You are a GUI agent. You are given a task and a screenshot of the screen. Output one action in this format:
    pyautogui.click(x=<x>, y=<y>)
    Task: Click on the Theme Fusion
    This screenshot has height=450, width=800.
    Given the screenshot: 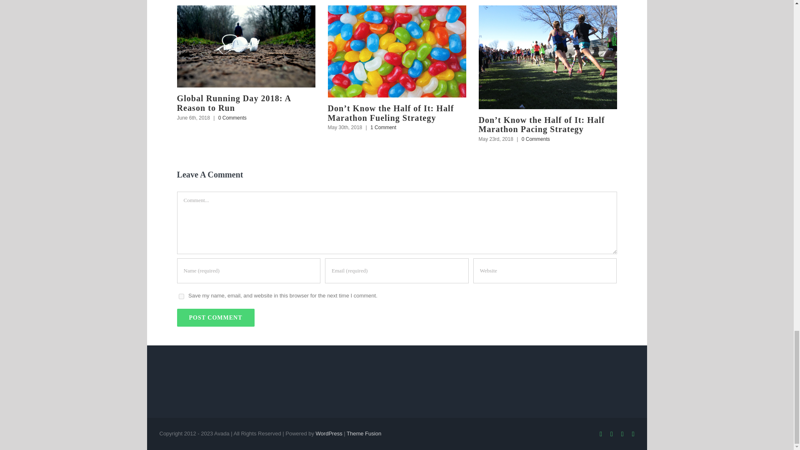 What is the action you would take?
    pyautogui.click(x=364, y=433)
    